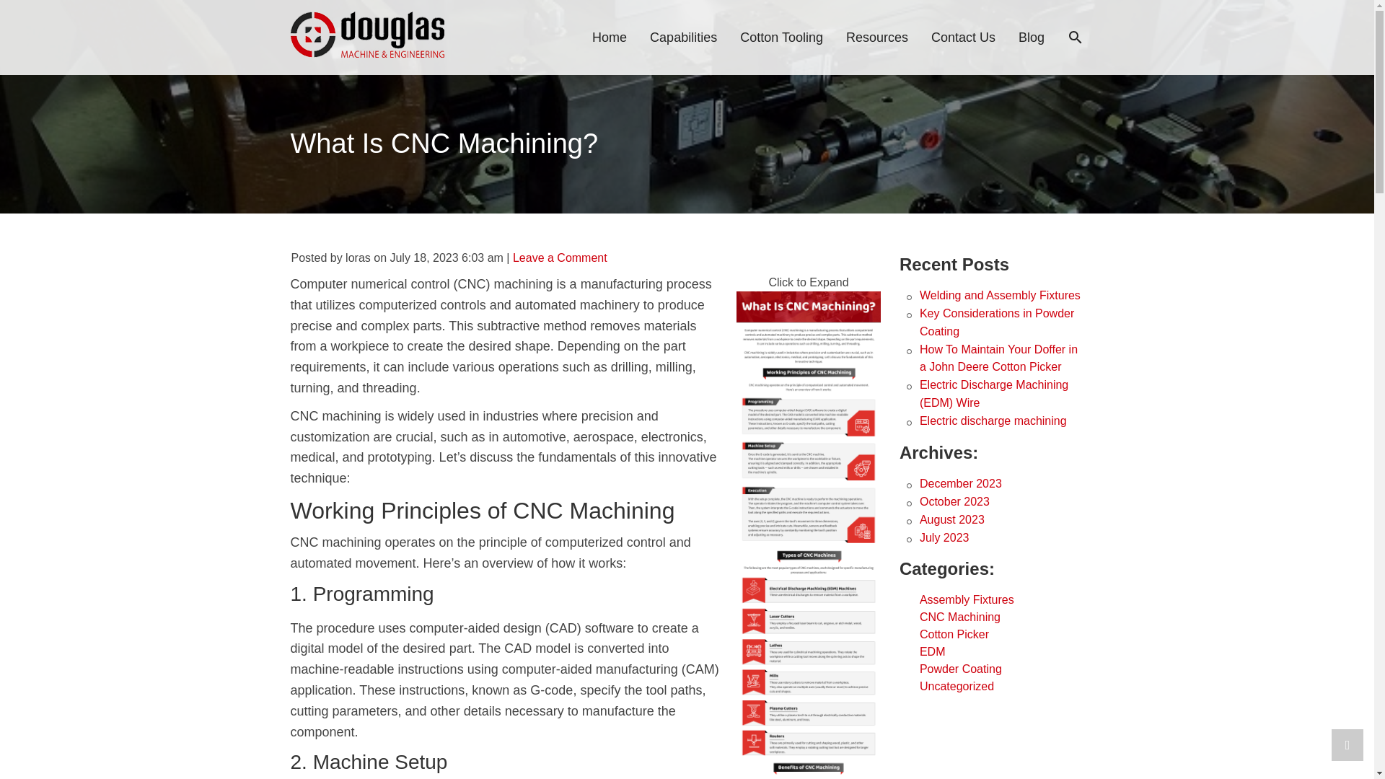 This screenshot has height=779, width=1385. I want to click on Home, so click(609, 38).